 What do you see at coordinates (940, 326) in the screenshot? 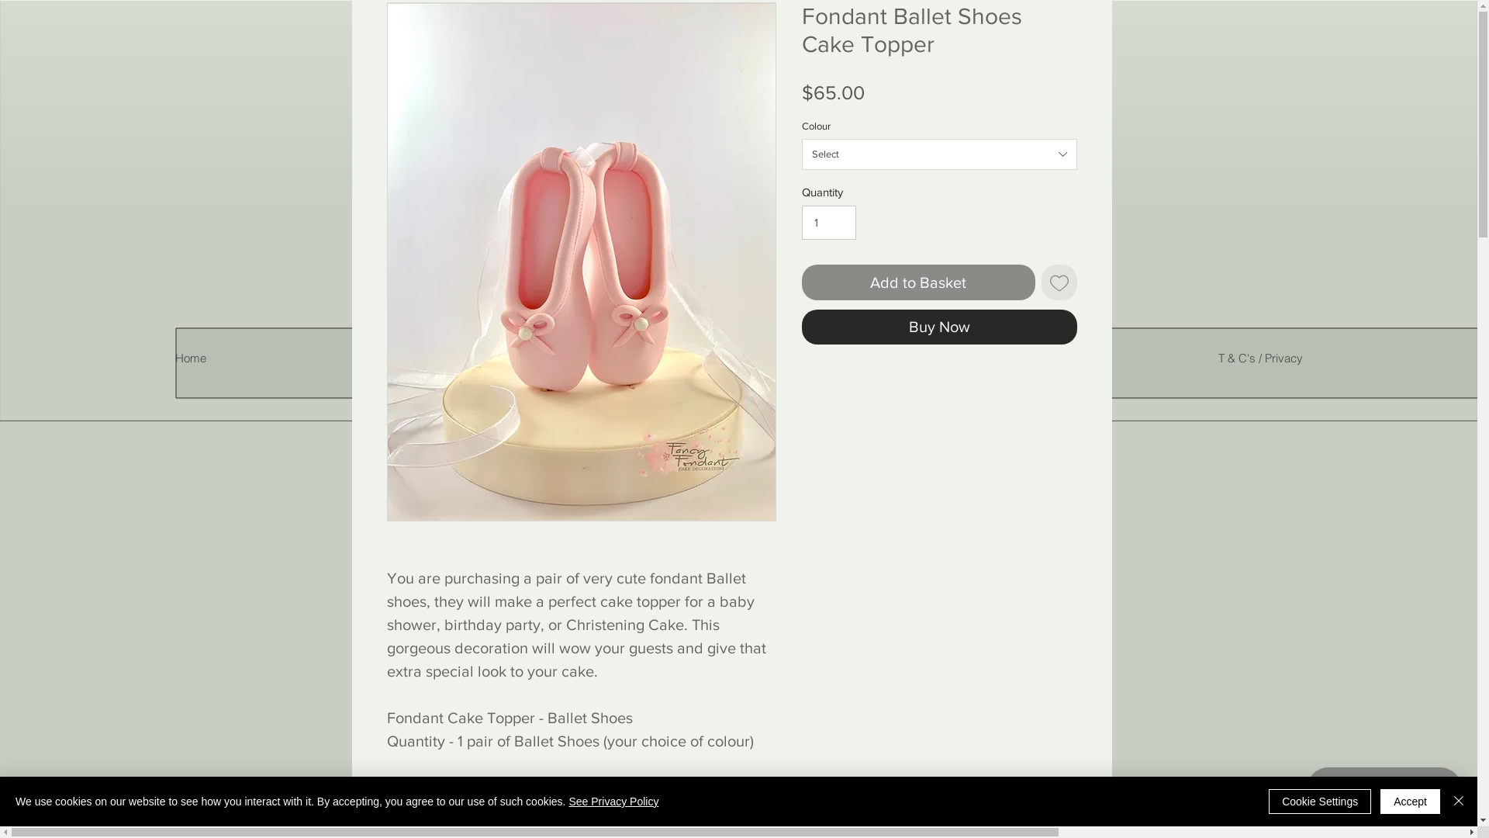
I see `Buy Now` at bounding box center [940, 326].